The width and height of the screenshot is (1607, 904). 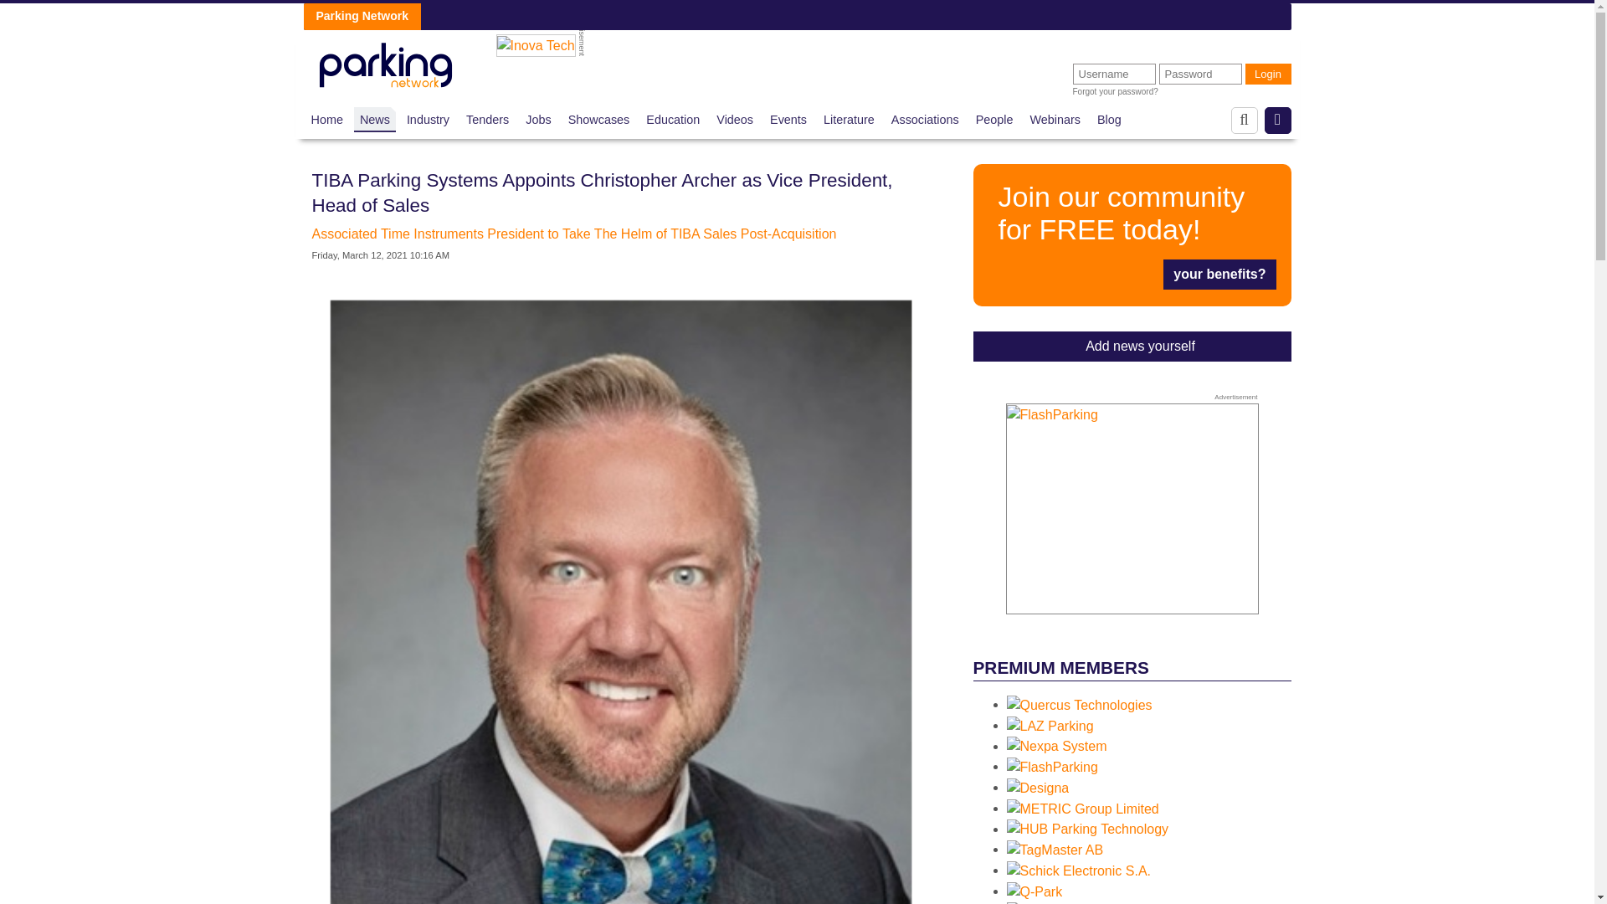 I want to click on Login, so click(x=1269, y=74).